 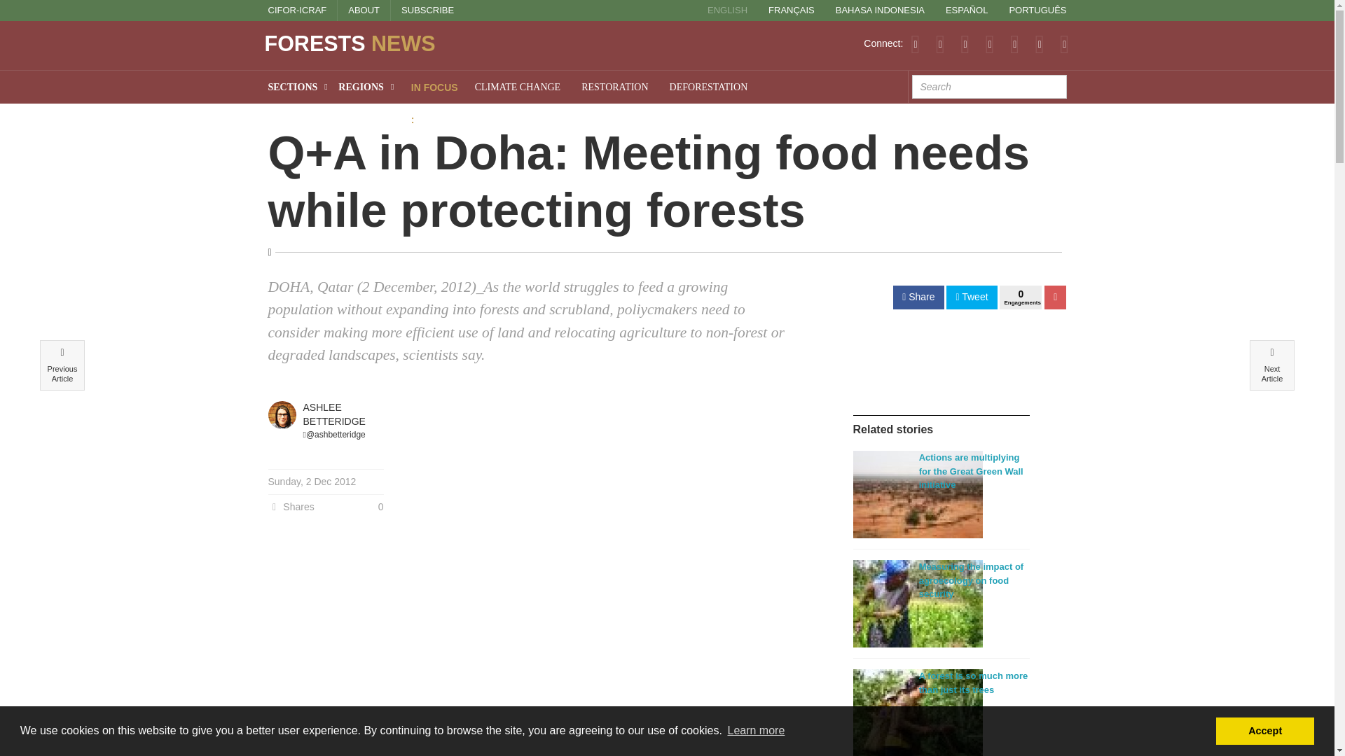 I want to click on SUBSCRIBE, so click(x=427, y=10).